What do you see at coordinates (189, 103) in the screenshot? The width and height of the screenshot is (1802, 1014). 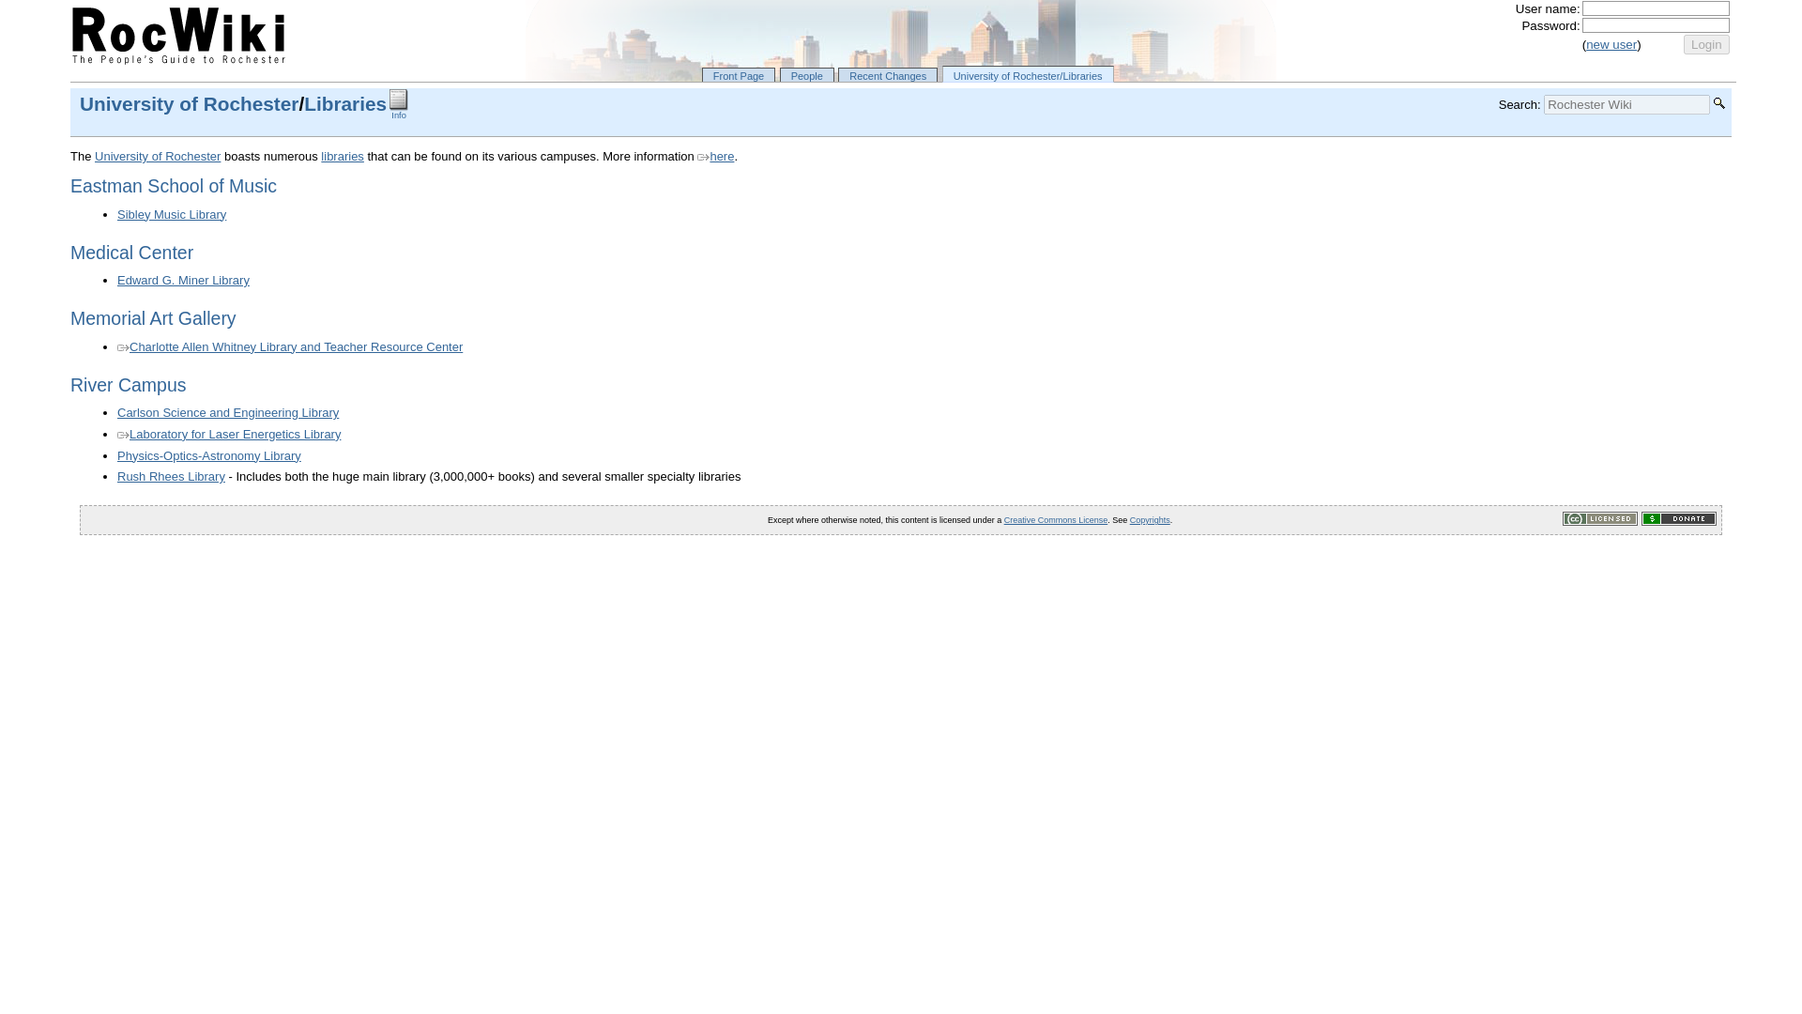 I see `University of Rochester` at bounding box center [189, 103].